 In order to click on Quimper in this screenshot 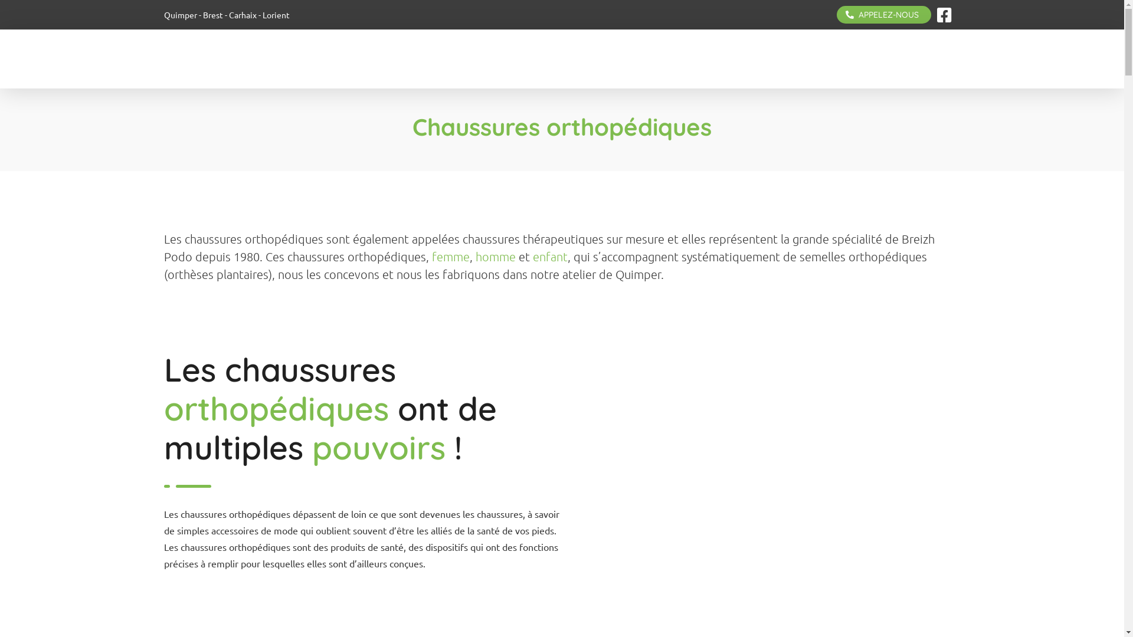, I will do `click(181, 15)`.